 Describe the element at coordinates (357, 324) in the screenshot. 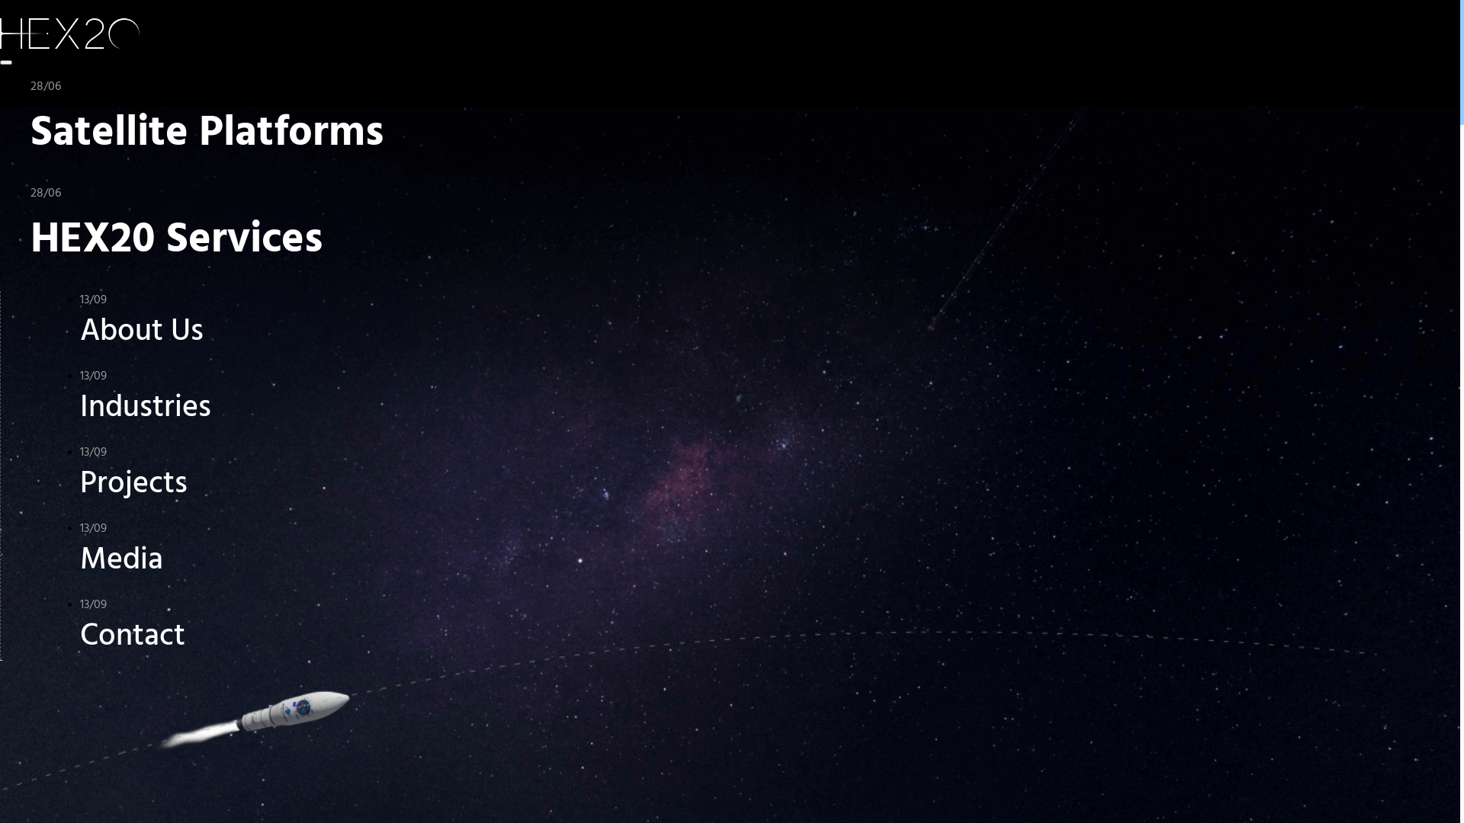

I see `13/09
About Us` at that location.